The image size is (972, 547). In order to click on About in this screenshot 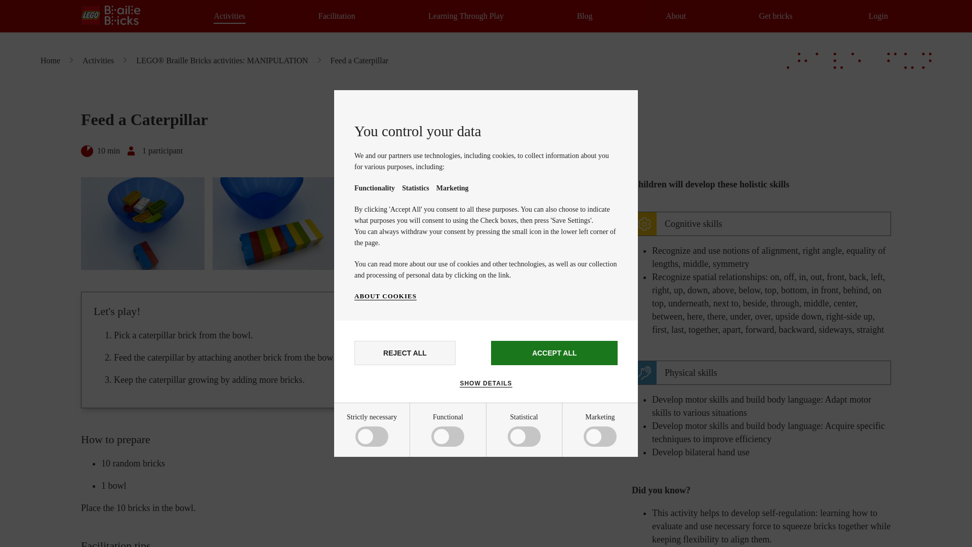, I will do `click(676, 16)`.